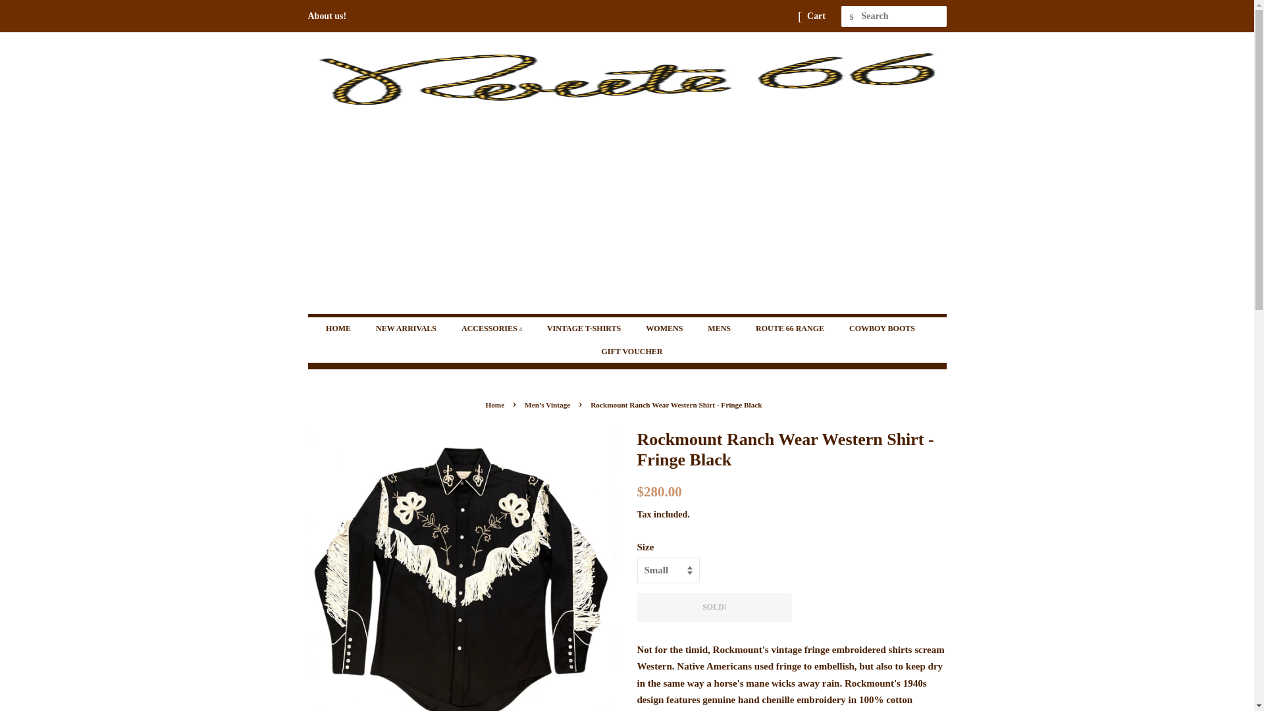  What do you see at coordinates (852, 16) in the screenshot?
I see `SEARCH` at bounding box center [852, 16].